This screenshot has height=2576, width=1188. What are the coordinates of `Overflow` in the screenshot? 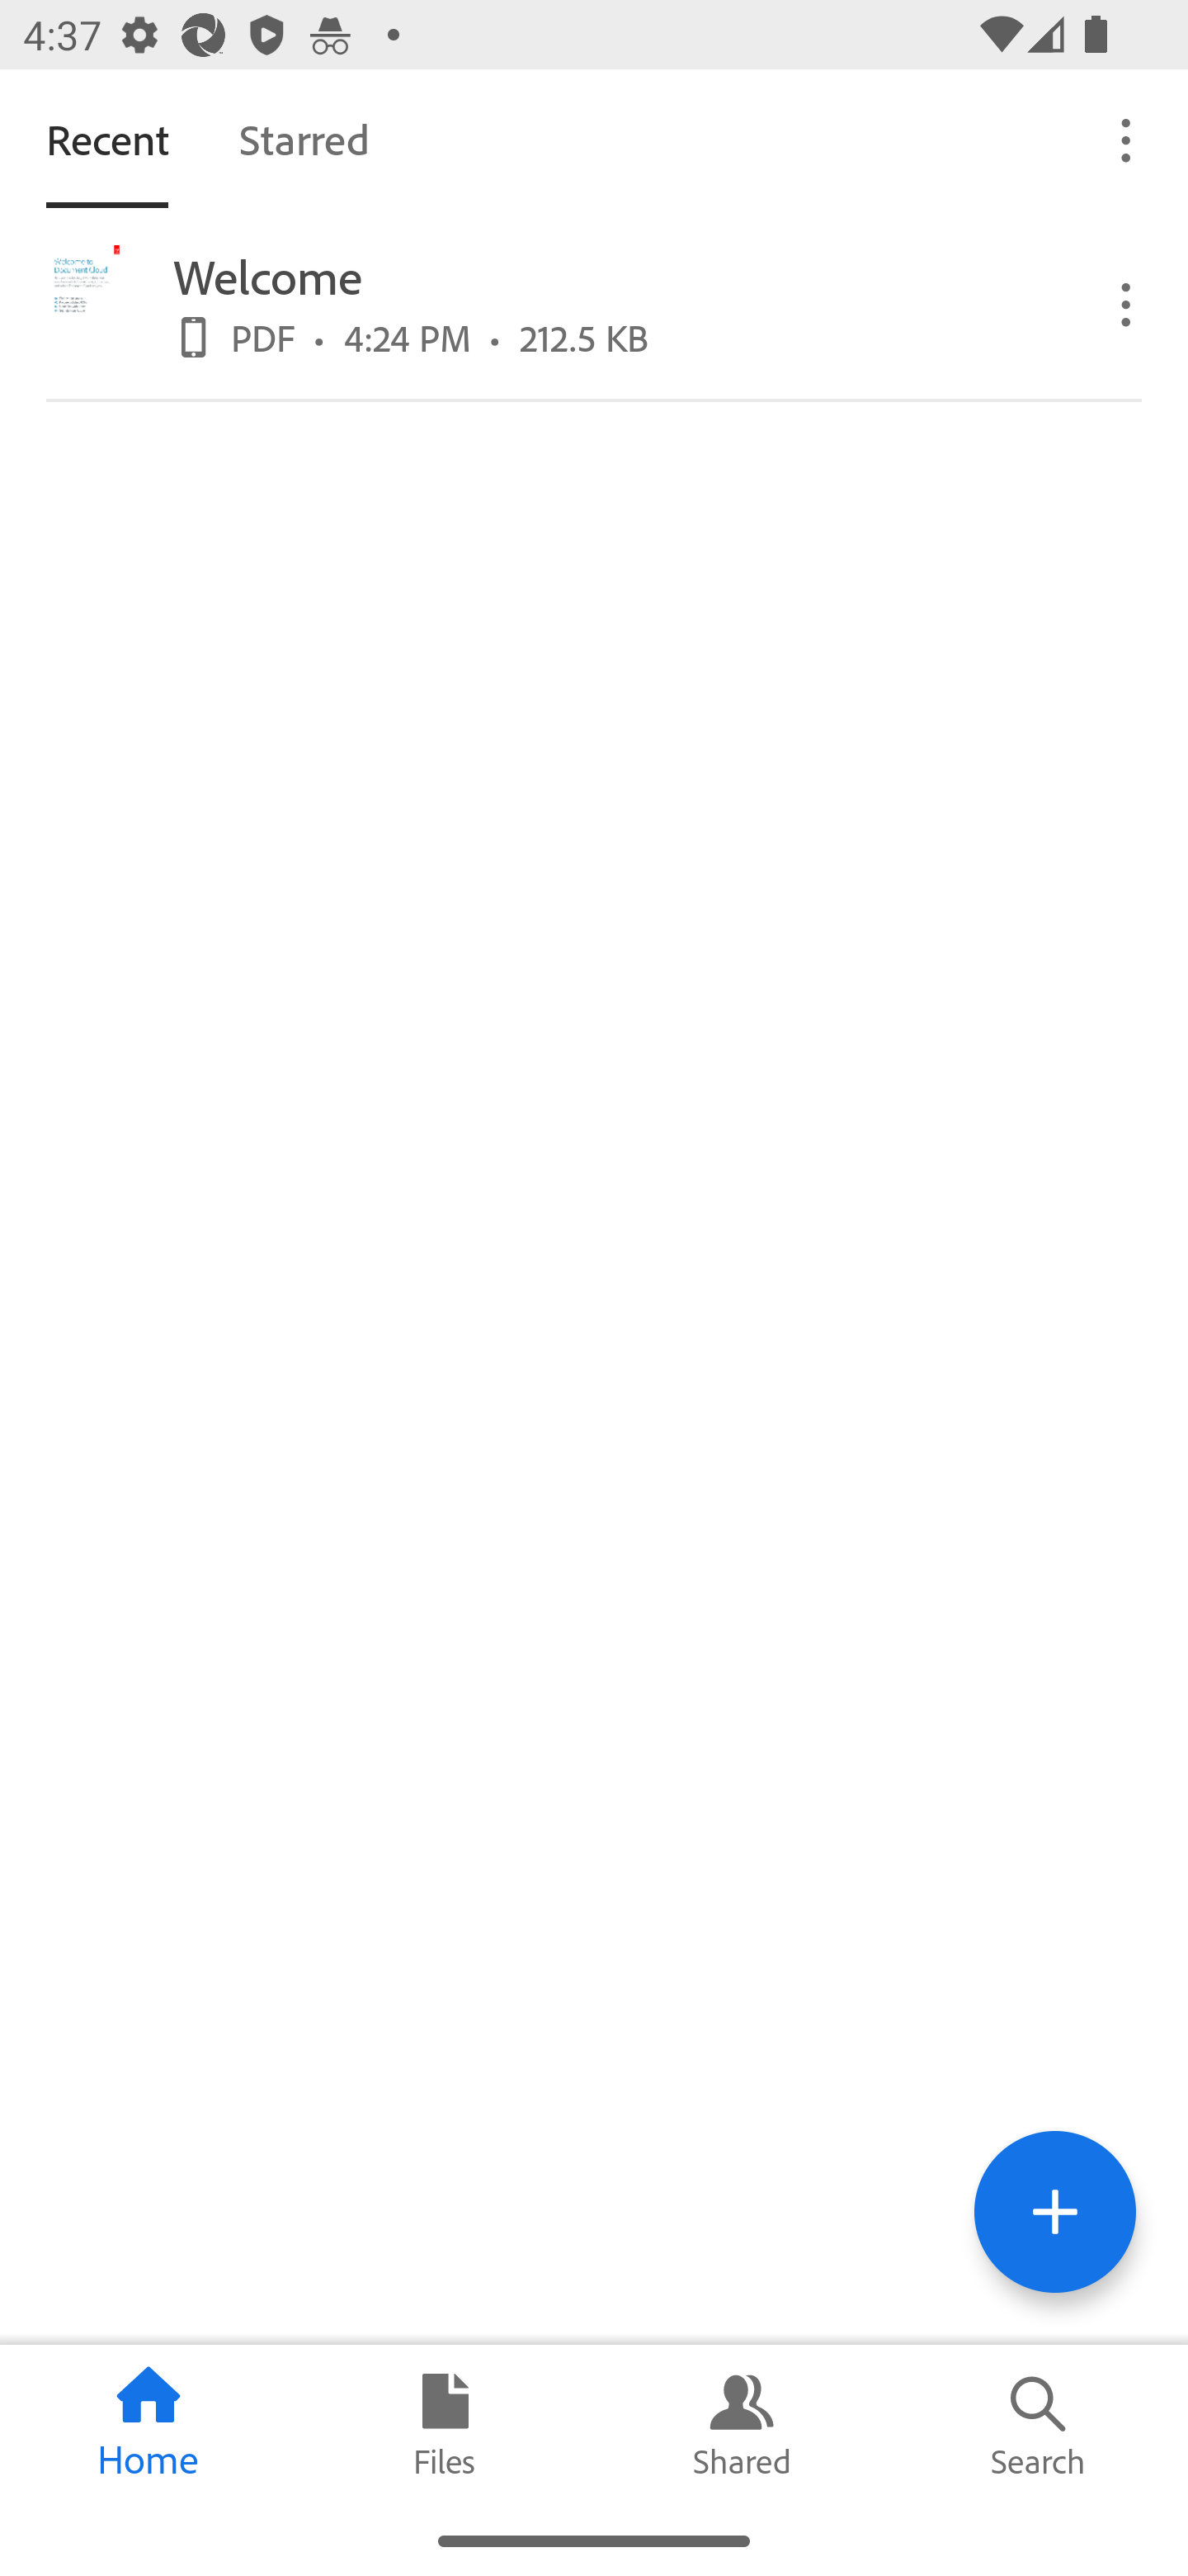 It's located at (1127, 139).